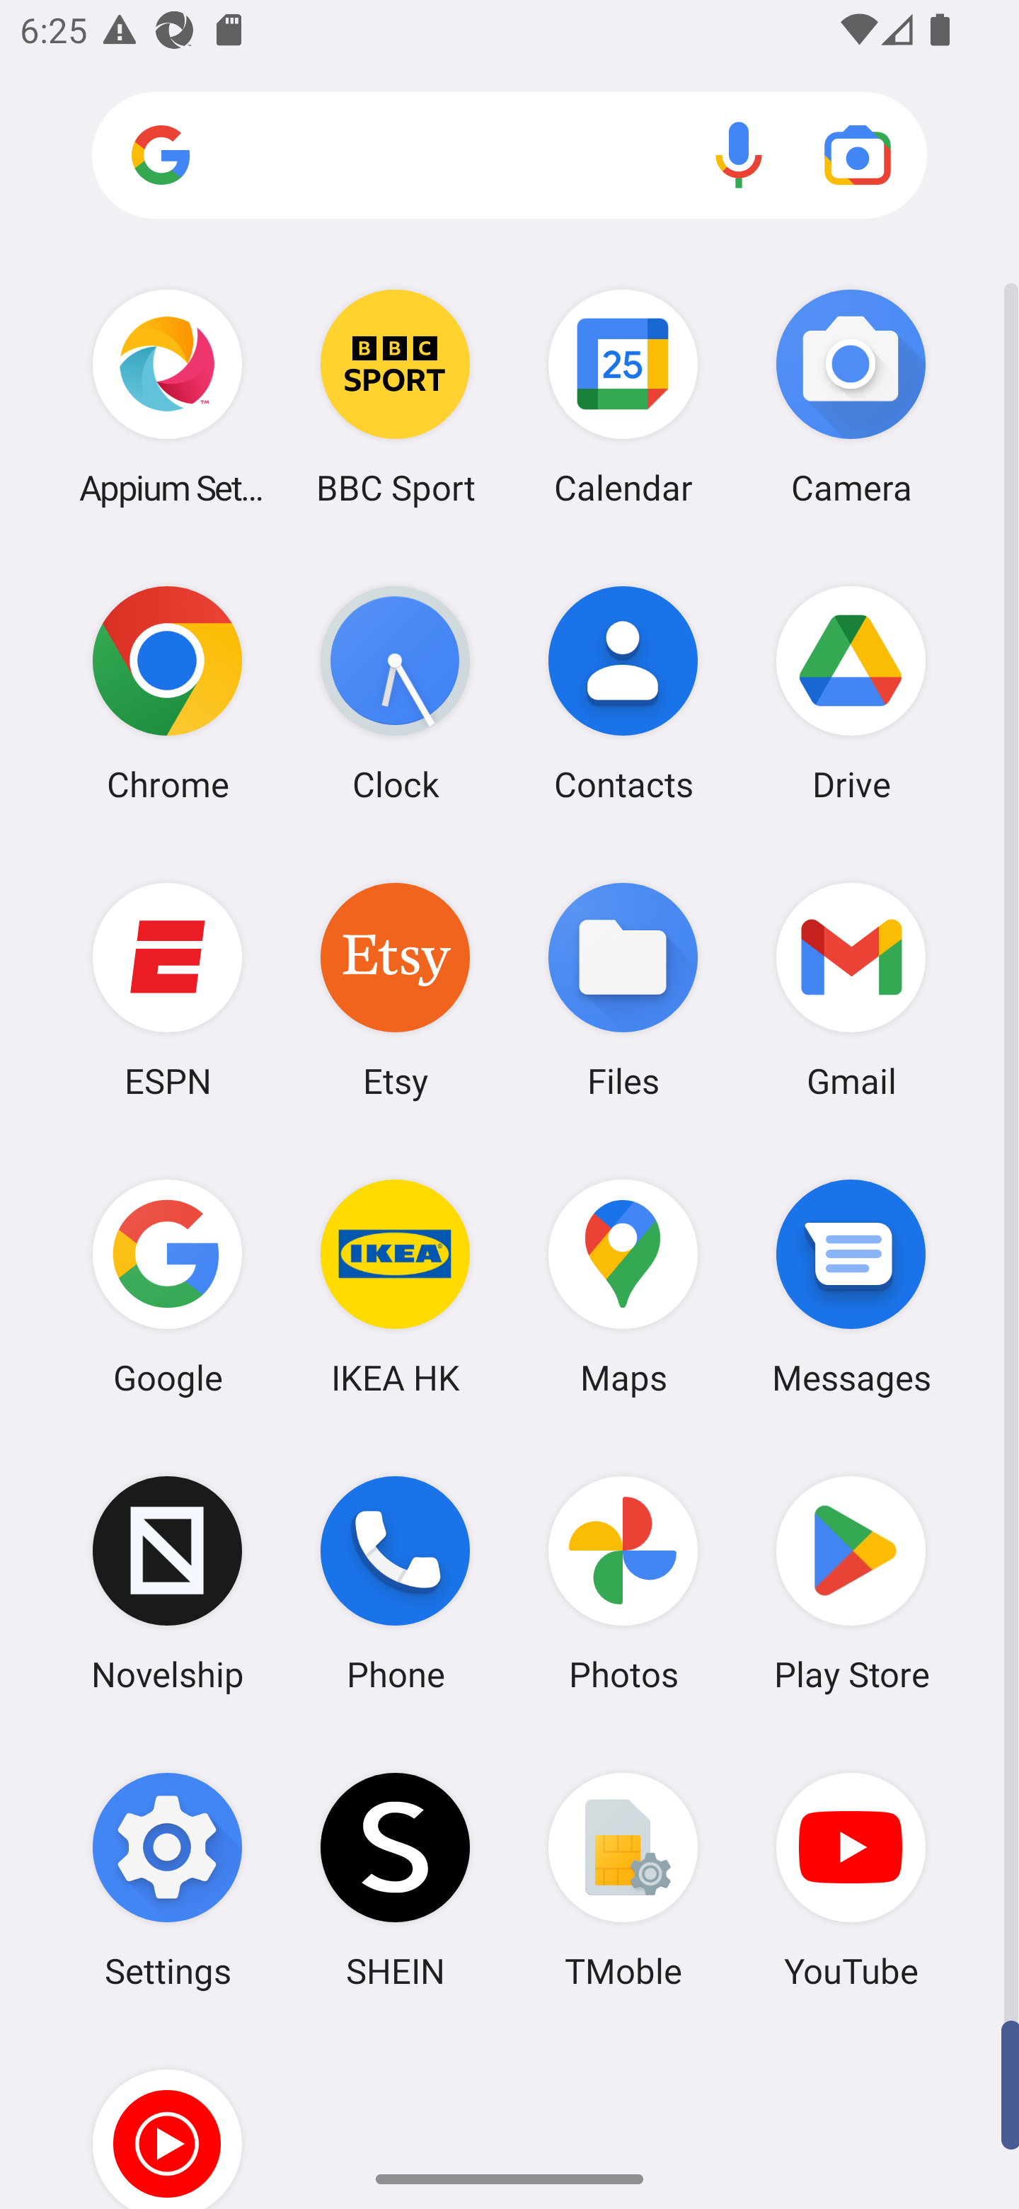  I want to click on Search apps, web and more, so click(509, 156).